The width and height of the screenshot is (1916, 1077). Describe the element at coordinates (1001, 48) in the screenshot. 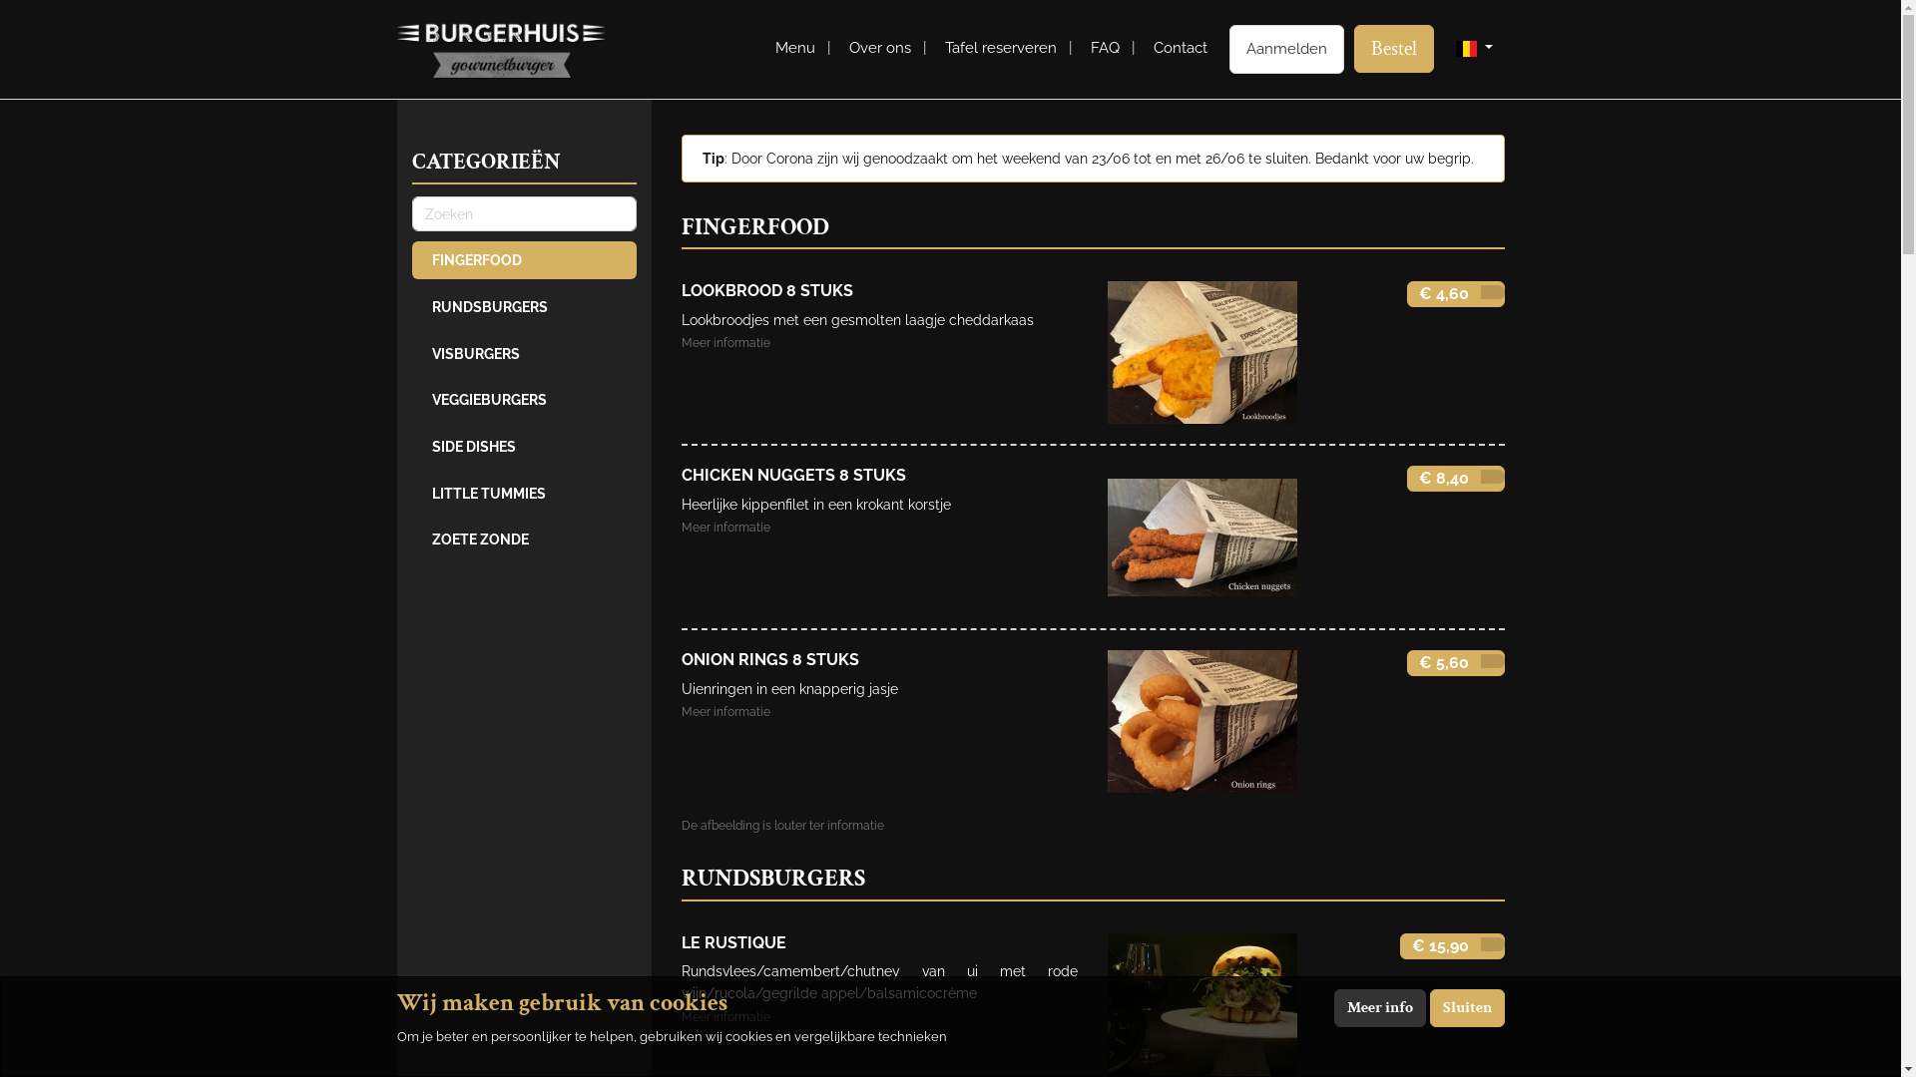

I see `Tafel reserveren` at that location.